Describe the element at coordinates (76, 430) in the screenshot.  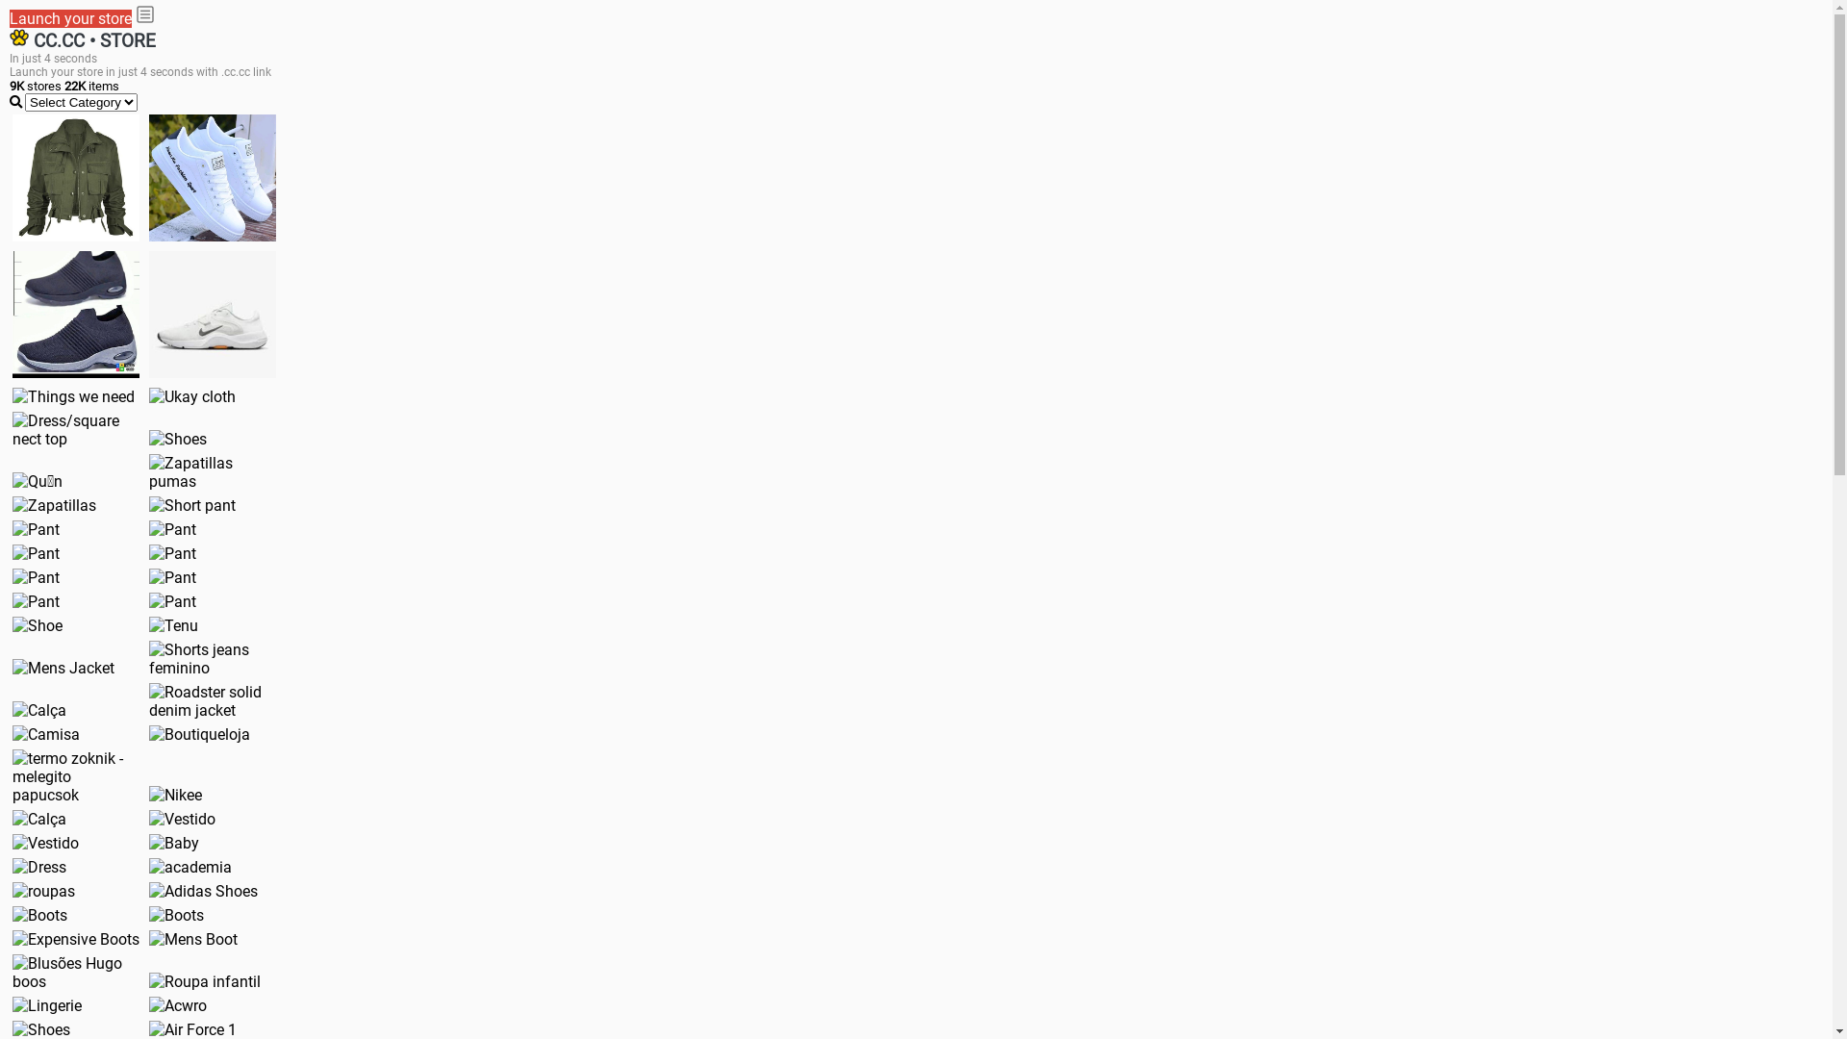
I see `Dress/square nect top` at that location.